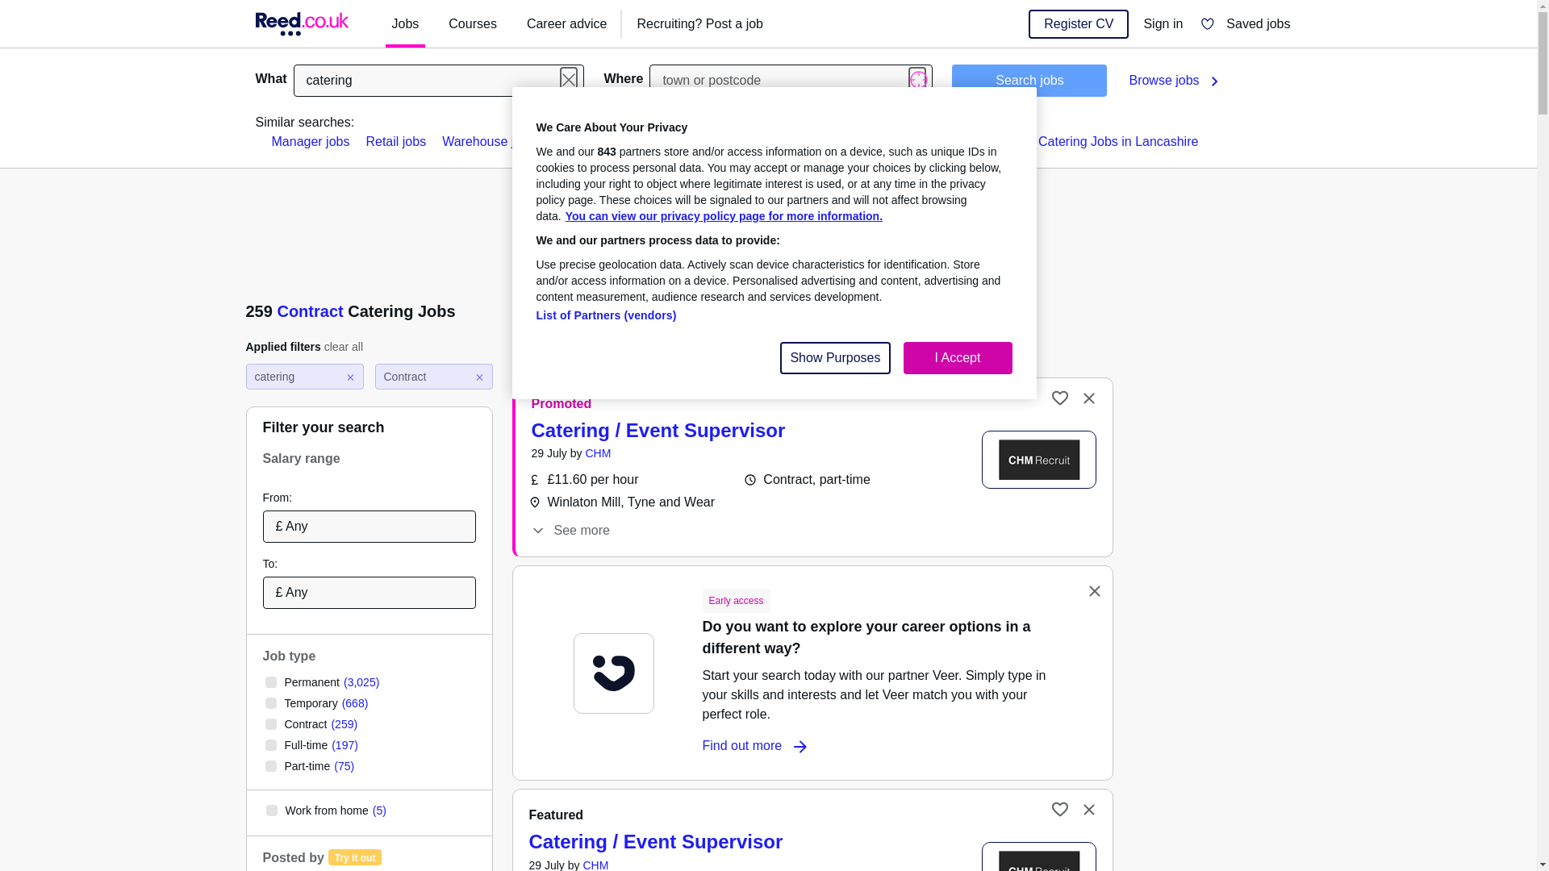  What do you see at coordinates (700, 24) in the screenshot?
I see `Recruiting? Post a job` at bounding box center [700, 24].